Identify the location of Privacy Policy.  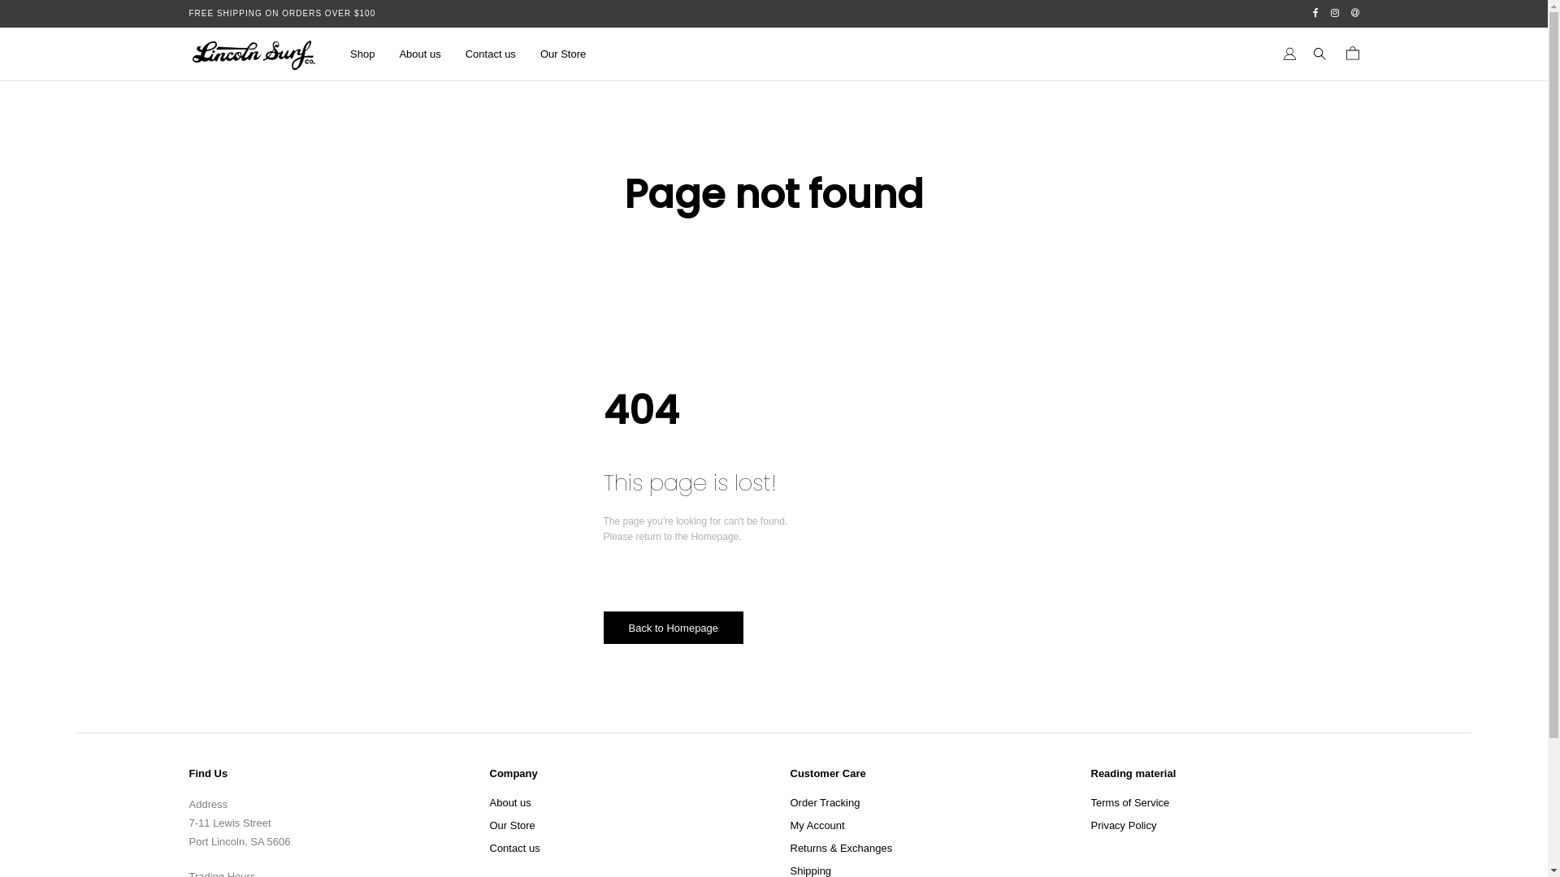
(1123, 826).